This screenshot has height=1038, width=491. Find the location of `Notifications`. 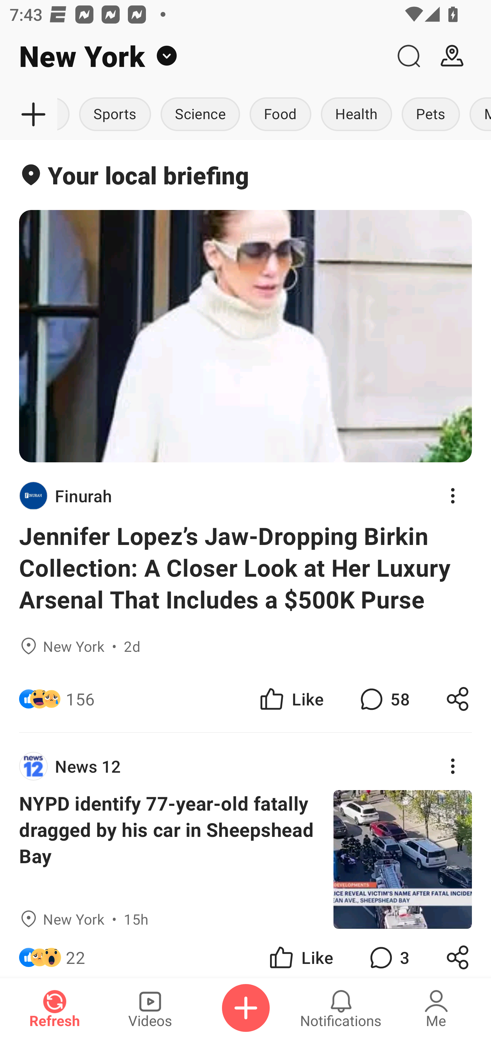

Notifications is located at coordinates (341, 1008).